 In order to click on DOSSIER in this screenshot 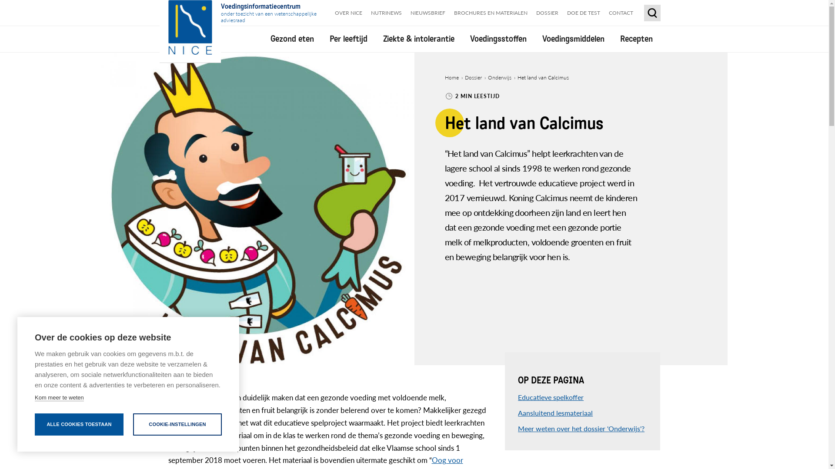, I will do `click(547, 13)`.